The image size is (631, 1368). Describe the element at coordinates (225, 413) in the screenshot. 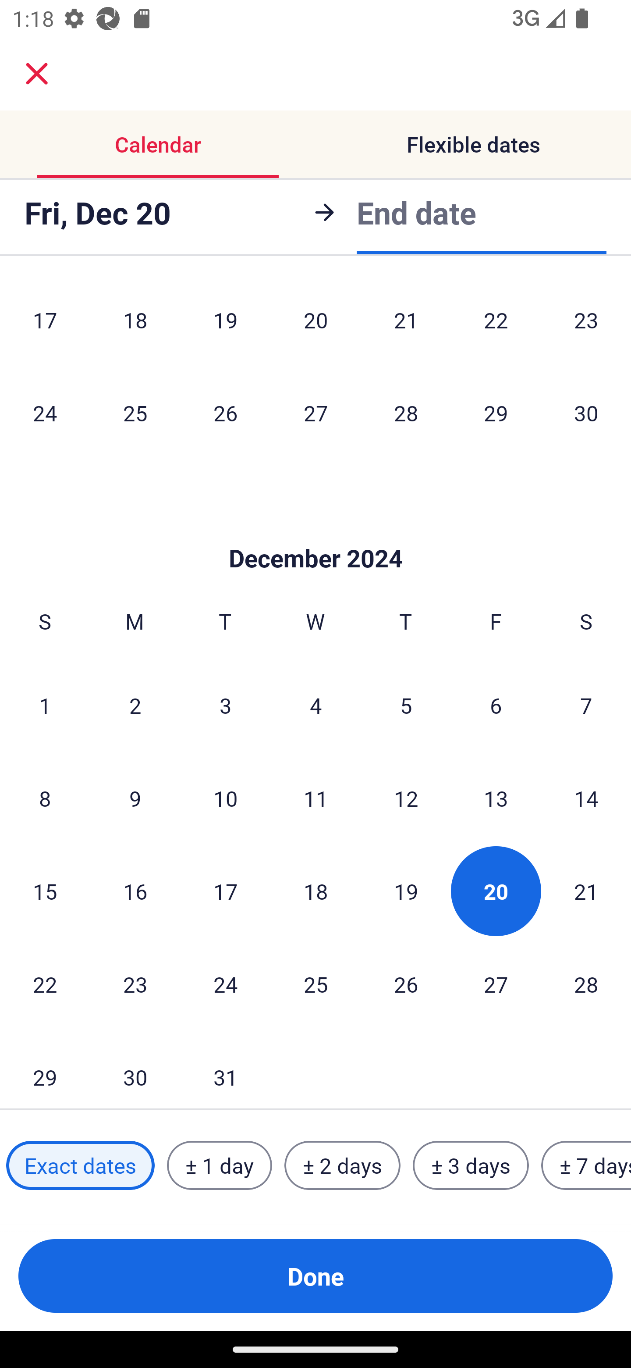

I see `26 Tuesday, November 26, 2024` at that location.